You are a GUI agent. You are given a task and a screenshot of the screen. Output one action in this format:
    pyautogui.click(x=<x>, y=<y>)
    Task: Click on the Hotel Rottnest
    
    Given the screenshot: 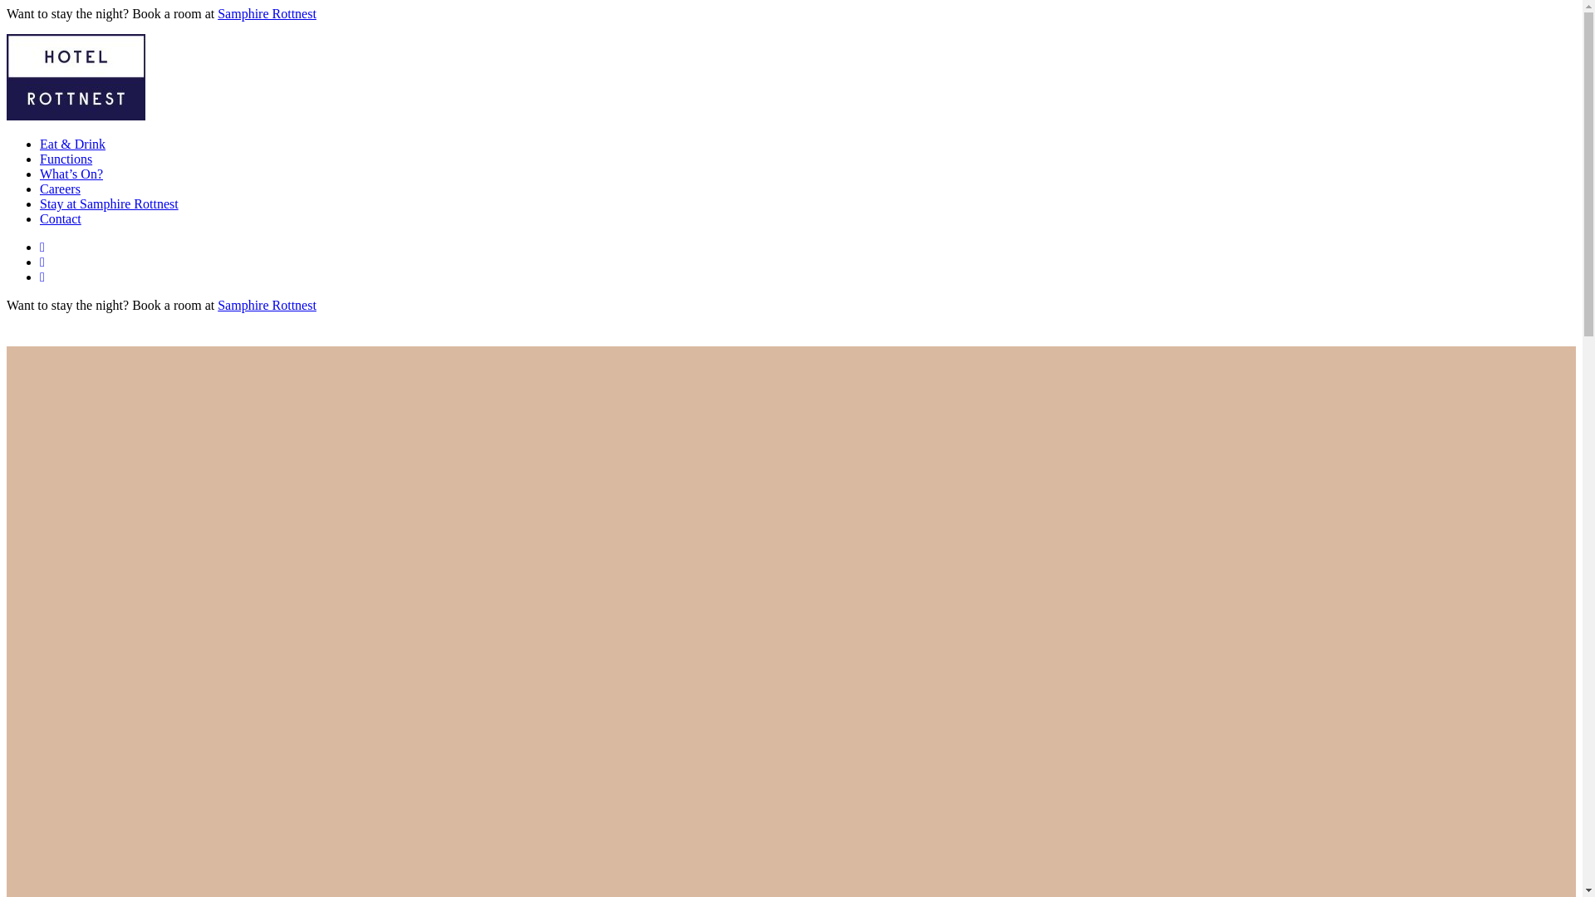 What is the action you would take?
    pyautogui.click(x=76, y=116)
    